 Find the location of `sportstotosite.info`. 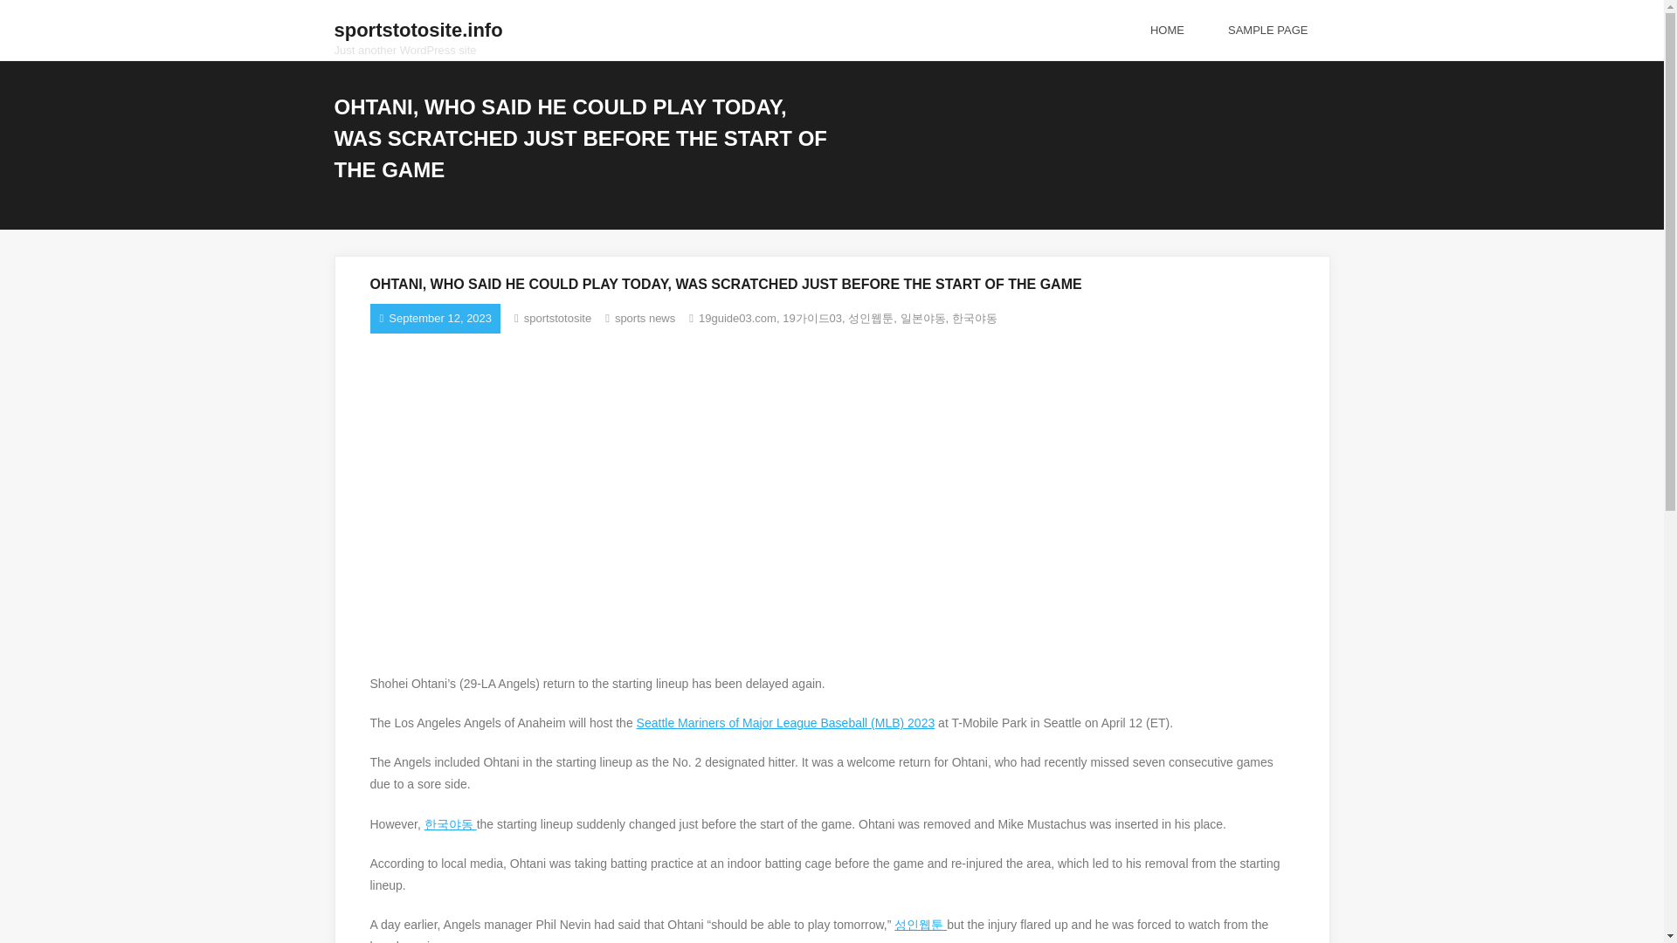

sportstotosite.info is located at coordinates (418, 31).